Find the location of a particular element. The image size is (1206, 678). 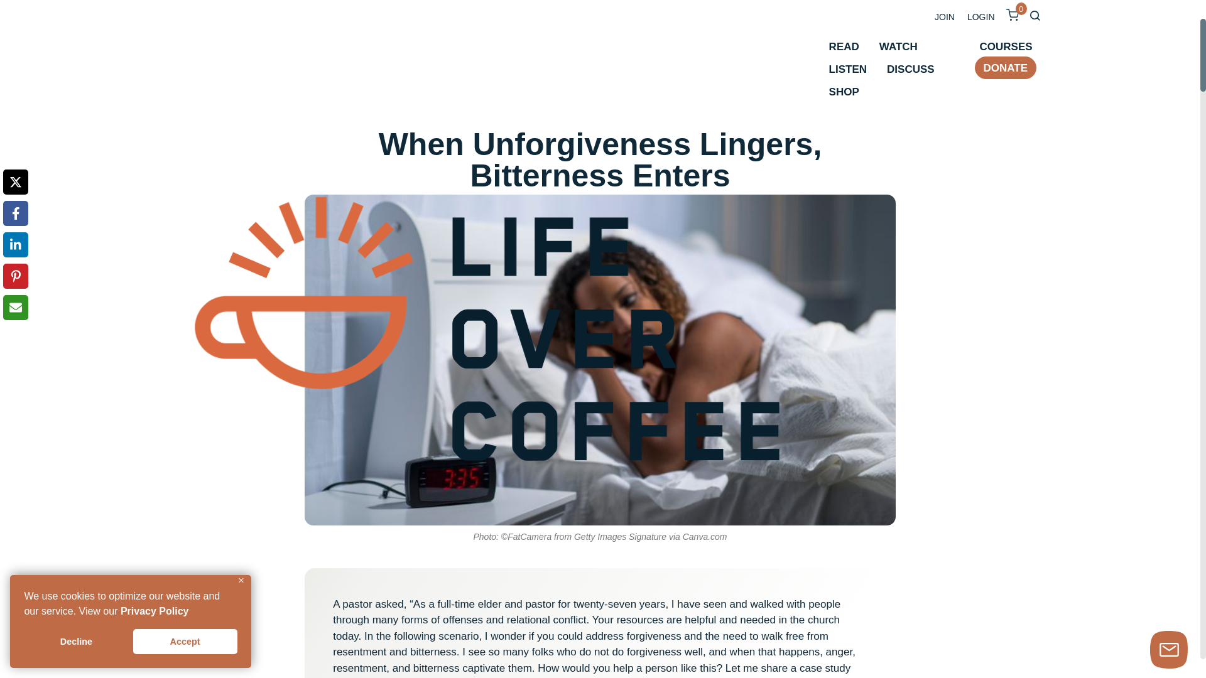

SHOP is located at coordinates (844, 91).